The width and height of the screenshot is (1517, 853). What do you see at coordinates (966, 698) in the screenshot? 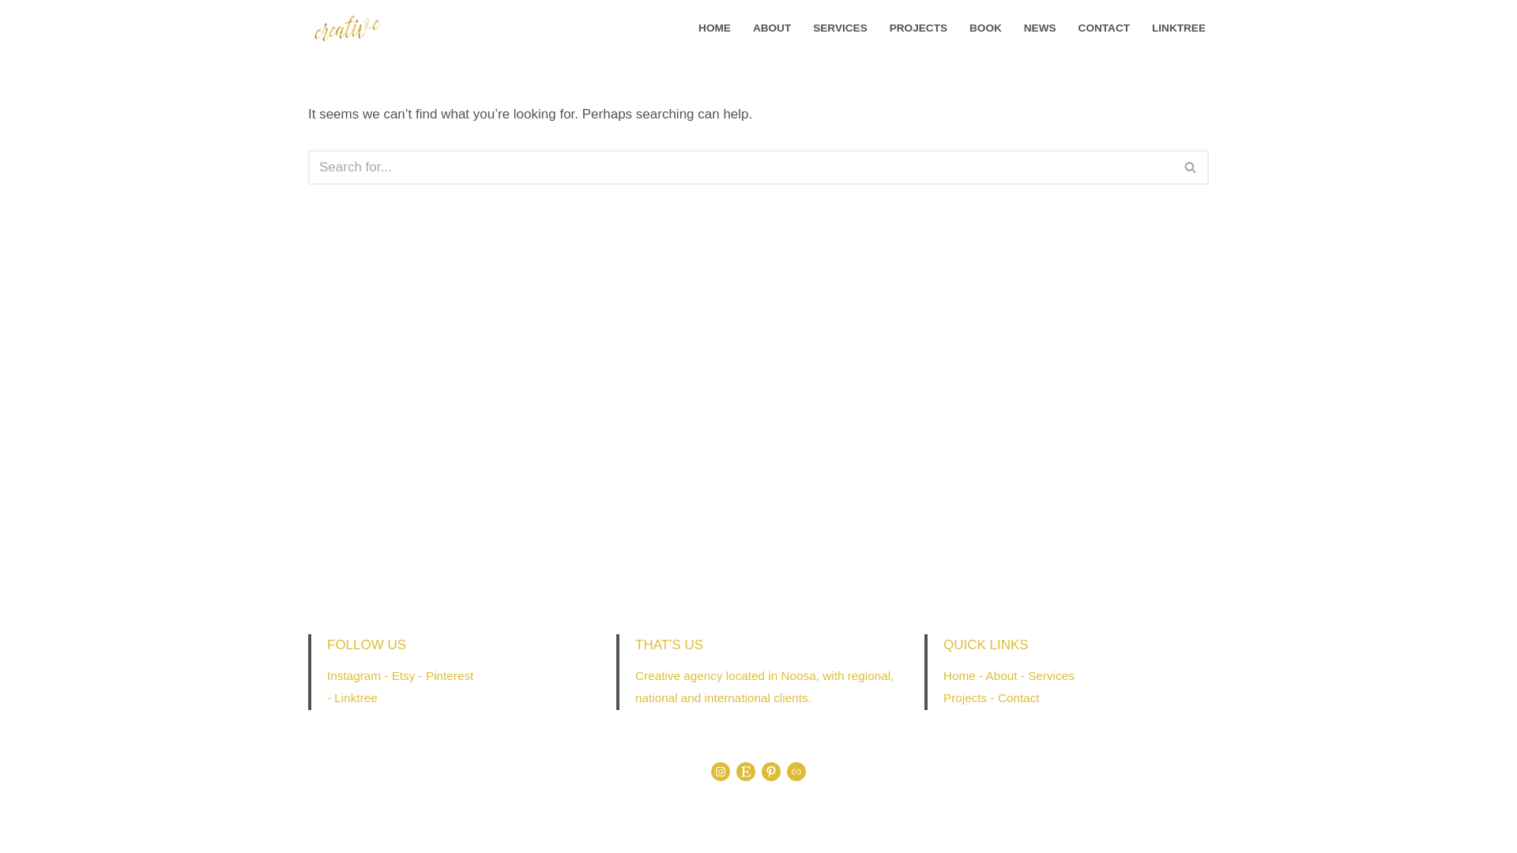
I see `Projects` at bounding box center [966, 698].